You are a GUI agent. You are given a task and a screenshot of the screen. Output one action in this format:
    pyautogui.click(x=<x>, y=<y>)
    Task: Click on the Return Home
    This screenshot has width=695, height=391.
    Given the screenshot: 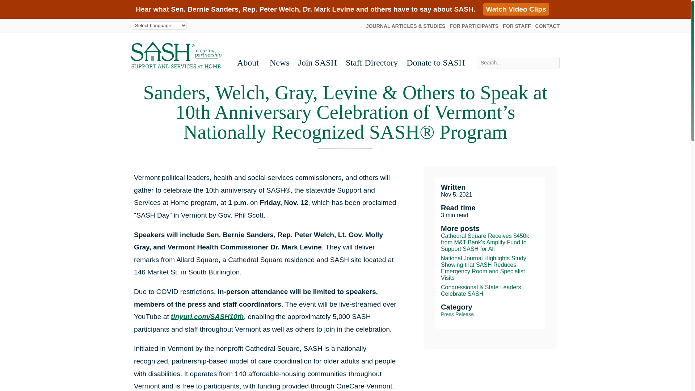 What is the action you would take?
    pyautogui.click(x=176, y=55)
    